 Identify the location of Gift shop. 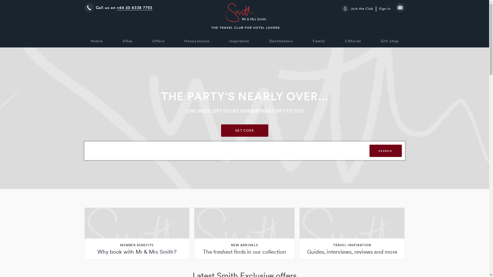
(390, 41).